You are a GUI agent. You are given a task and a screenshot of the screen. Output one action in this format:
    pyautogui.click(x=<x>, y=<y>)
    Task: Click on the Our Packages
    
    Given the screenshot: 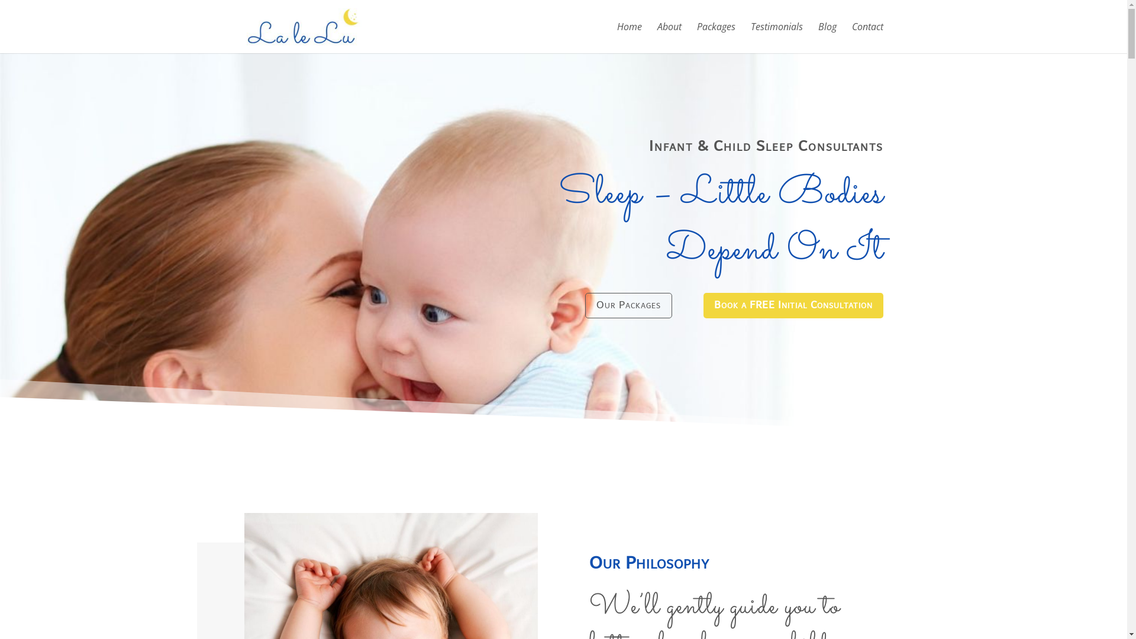 What is the action you would take?
    pyautogui.click(x=628, y=305)
    